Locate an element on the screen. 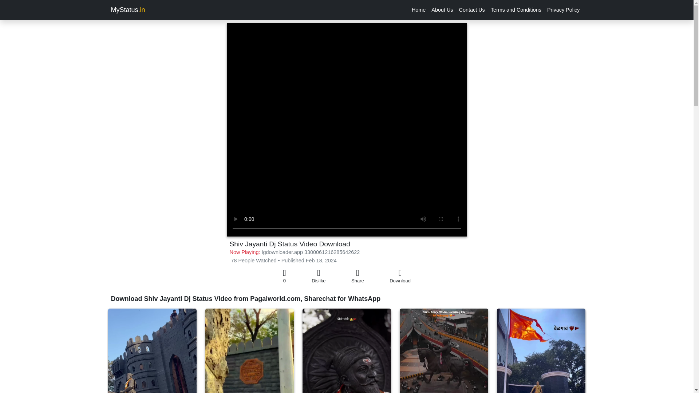  MyStatus.in is located at coordinates (127, 10).